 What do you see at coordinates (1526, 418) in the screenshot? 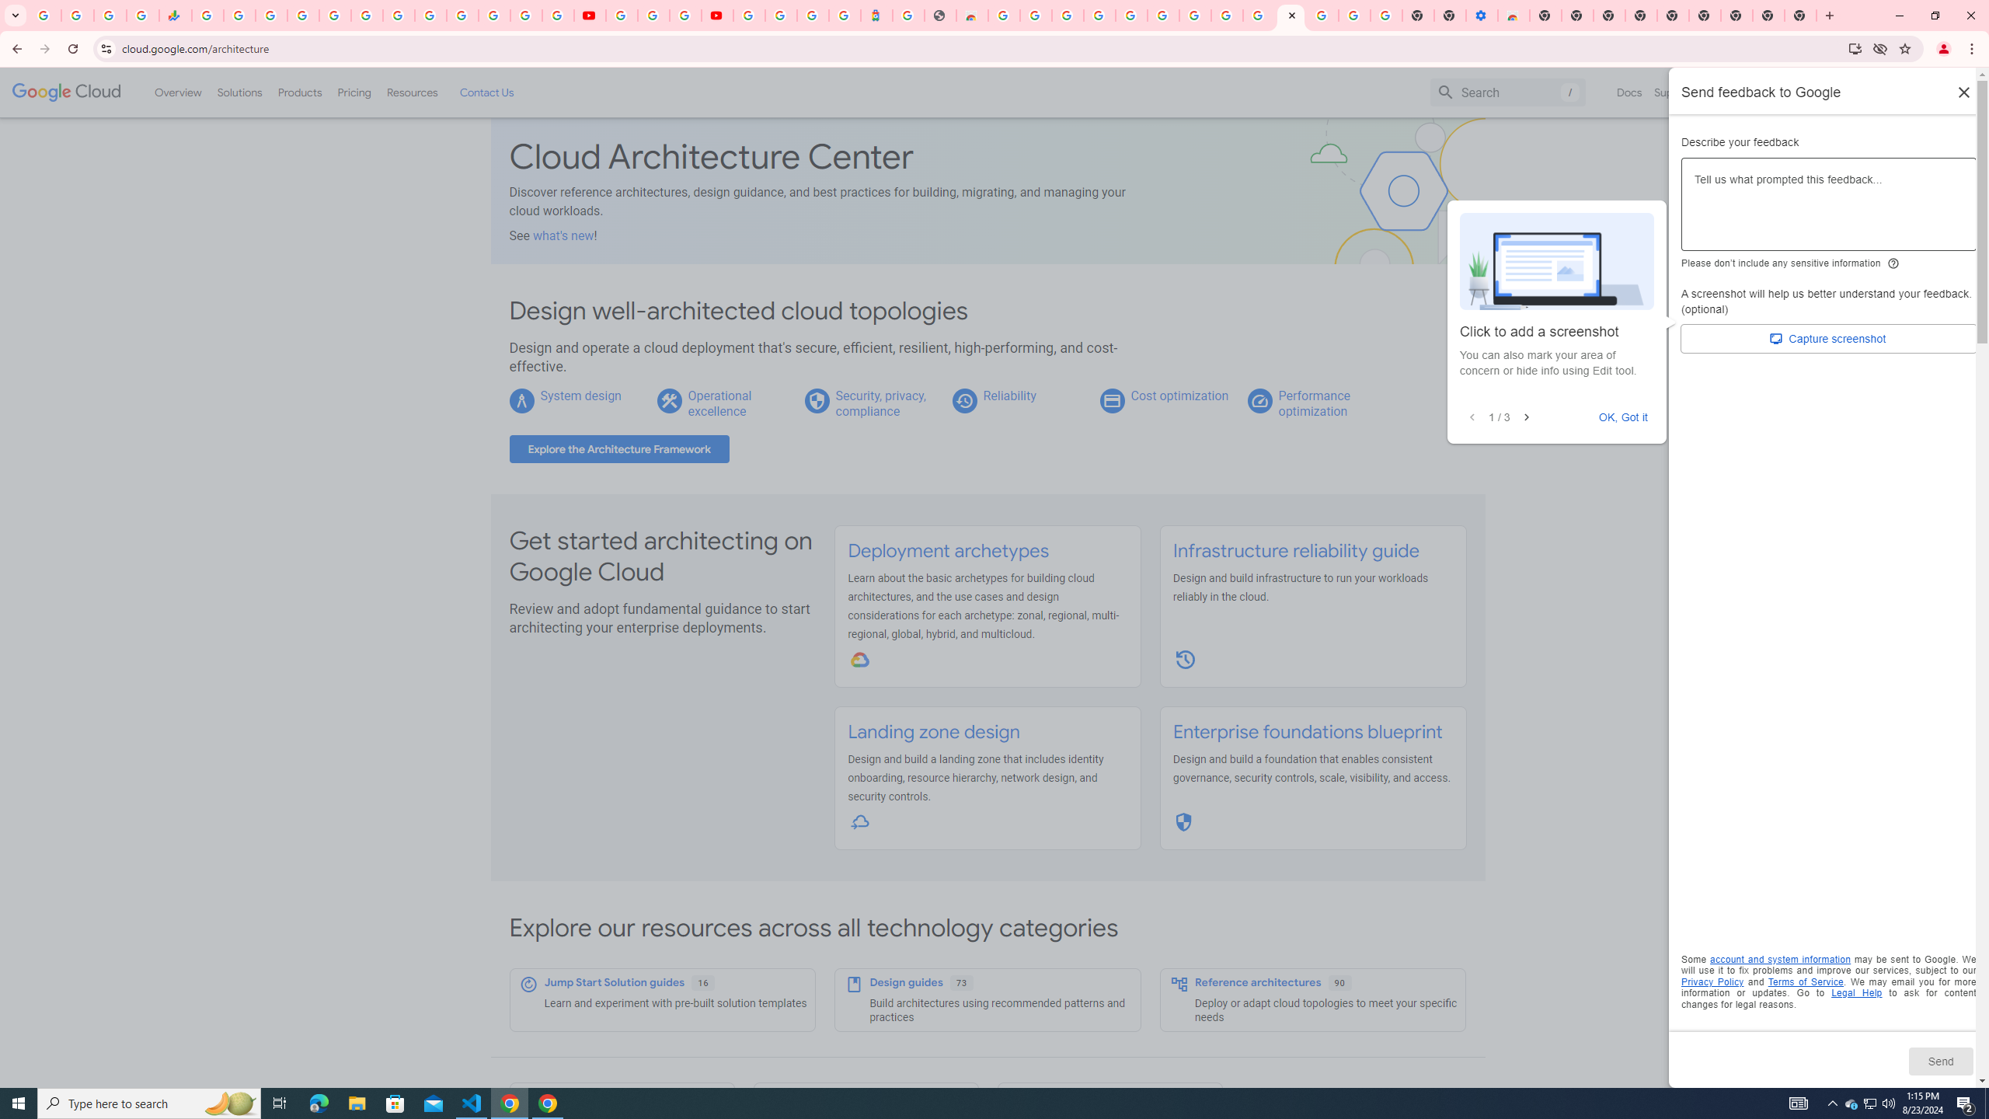
I see `Next` at bounding box center [1526, 418].